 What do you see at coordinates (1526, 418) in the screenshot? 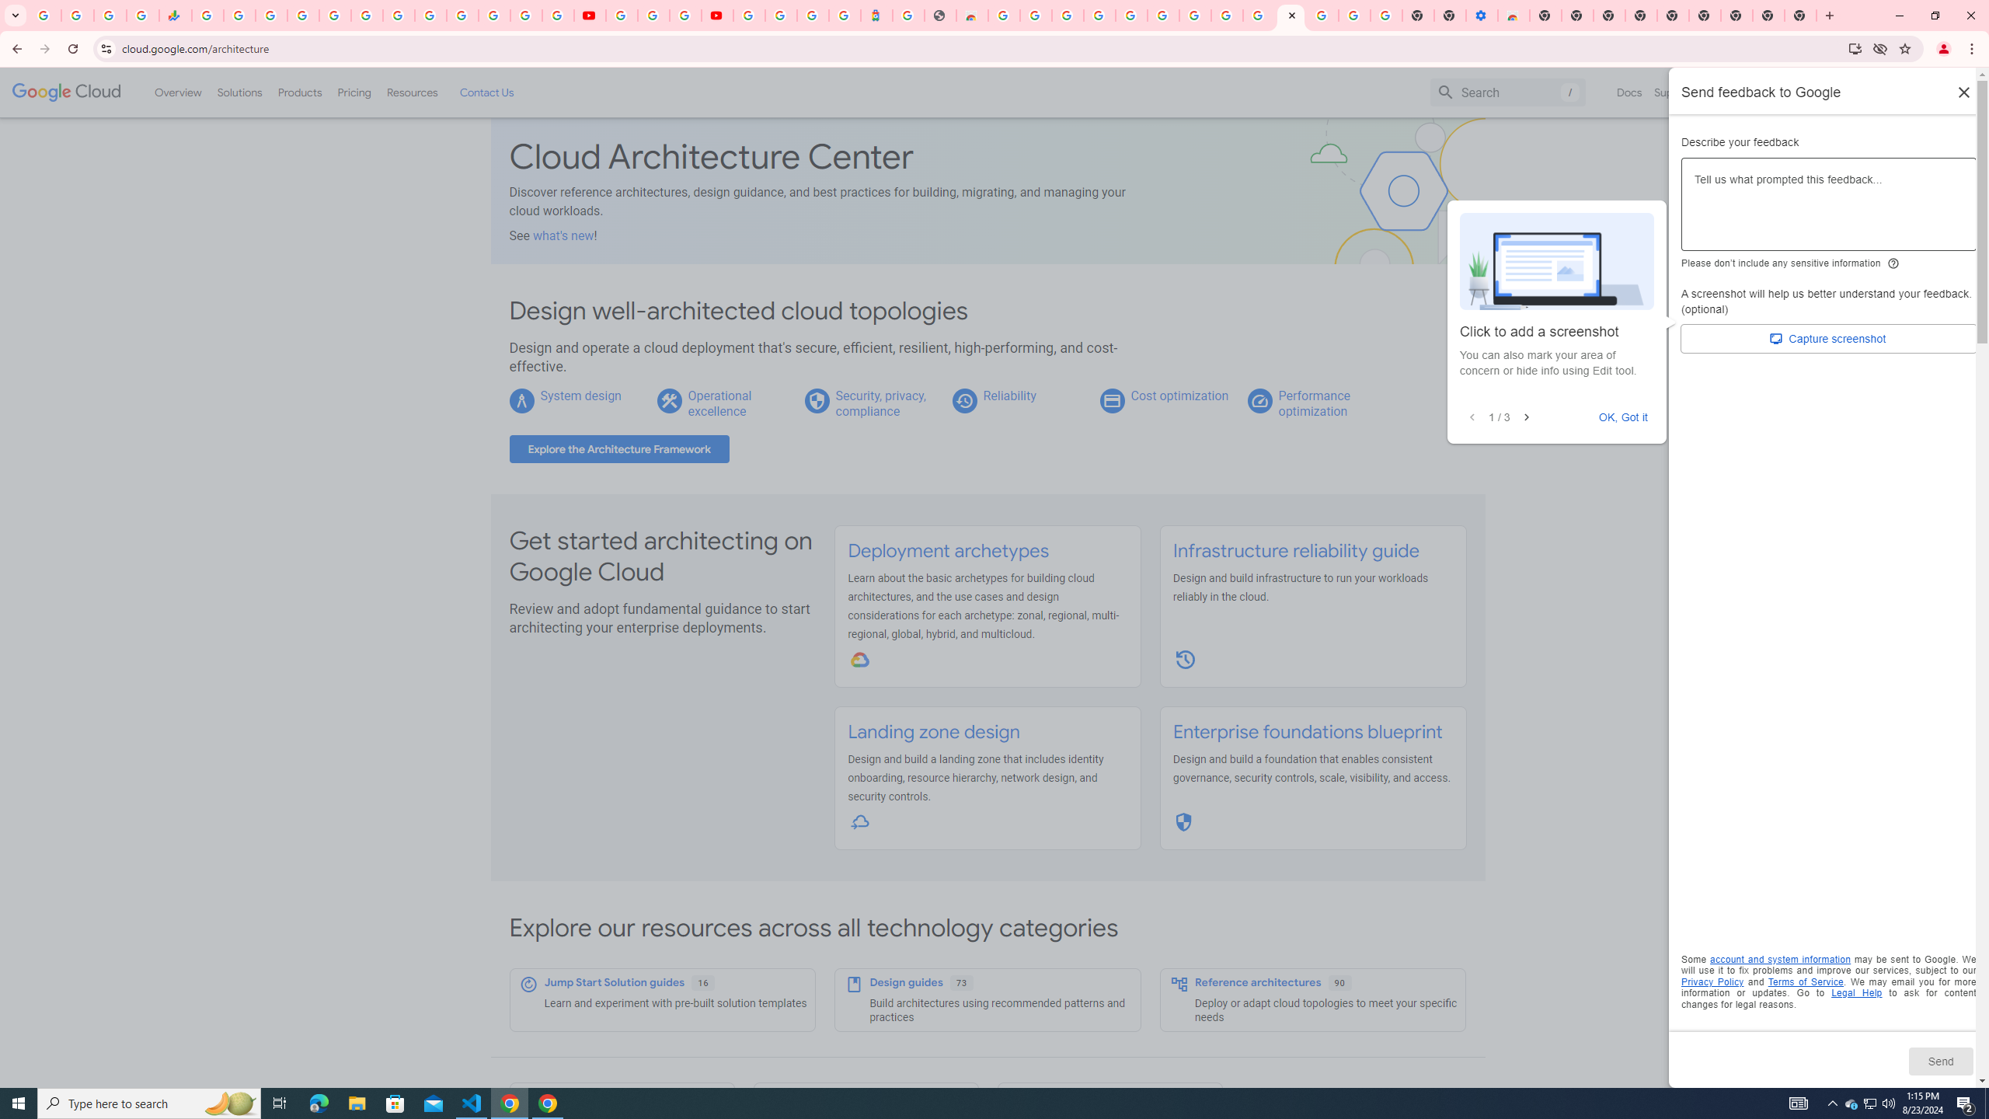
I see `Next` at bounding box center [1526, 418].